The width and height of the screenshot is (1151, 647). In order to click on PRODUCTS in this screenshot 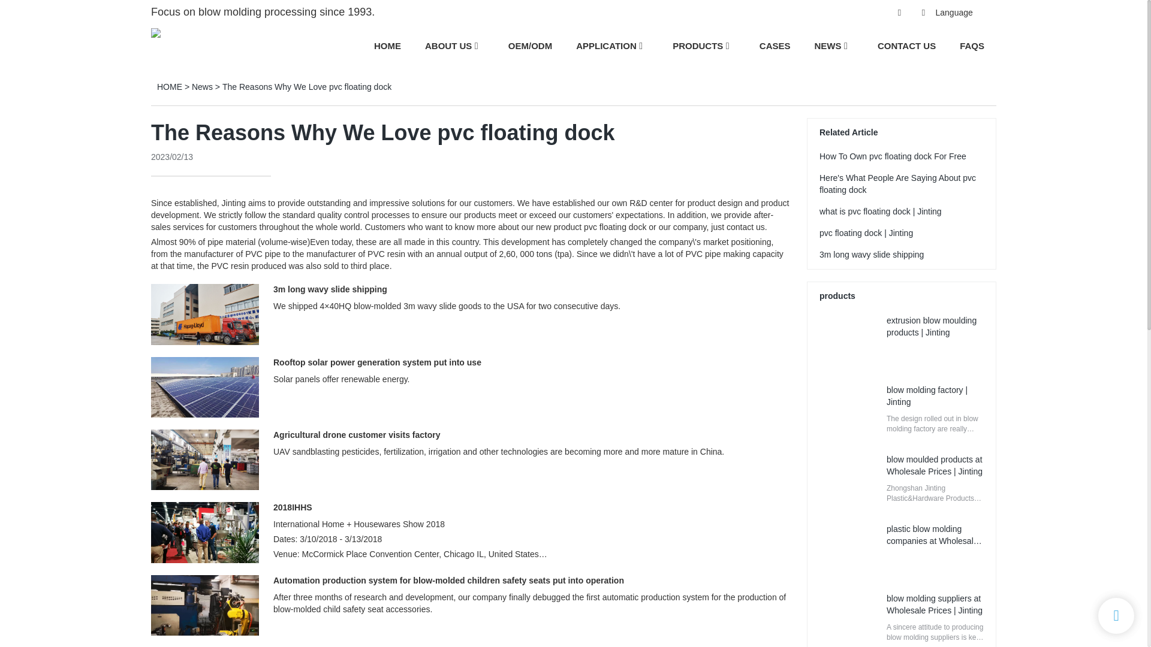, I will do `click(697, 46)`.